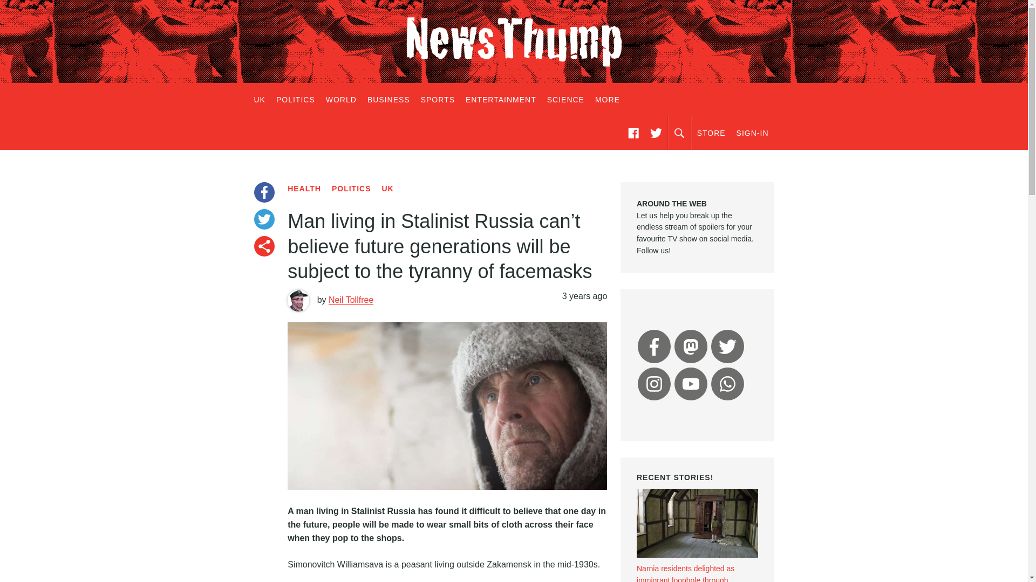  I want to click on UK, so click(262, 100).